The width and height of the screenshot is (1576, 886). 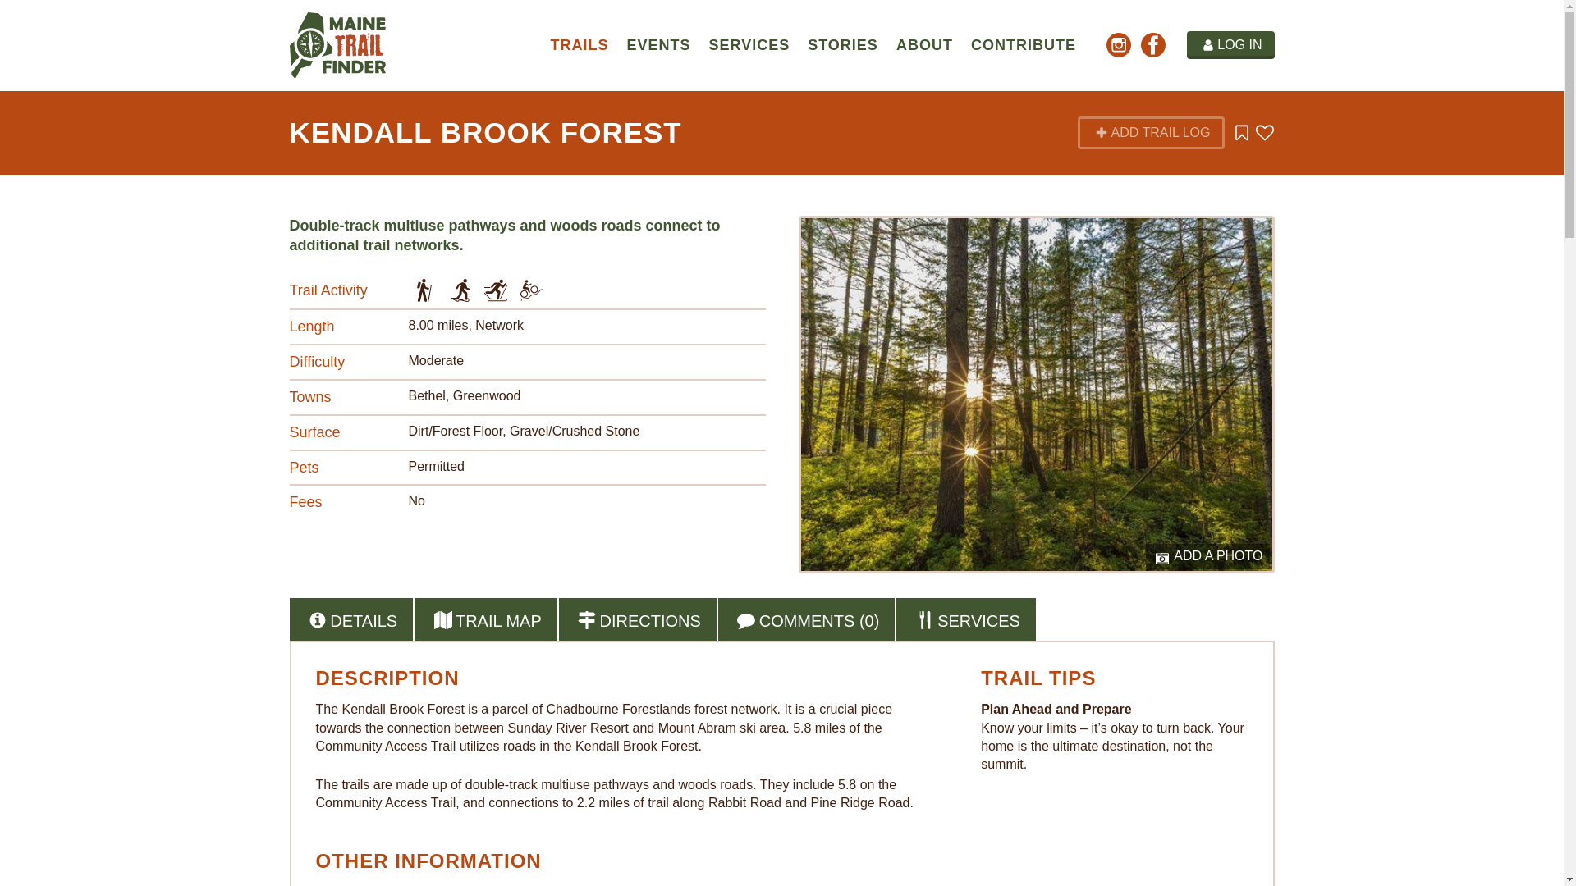 What do you see at coordinates (424, 290) in the screenshot?
I see `Hiking` at bounding box center [424, 290].